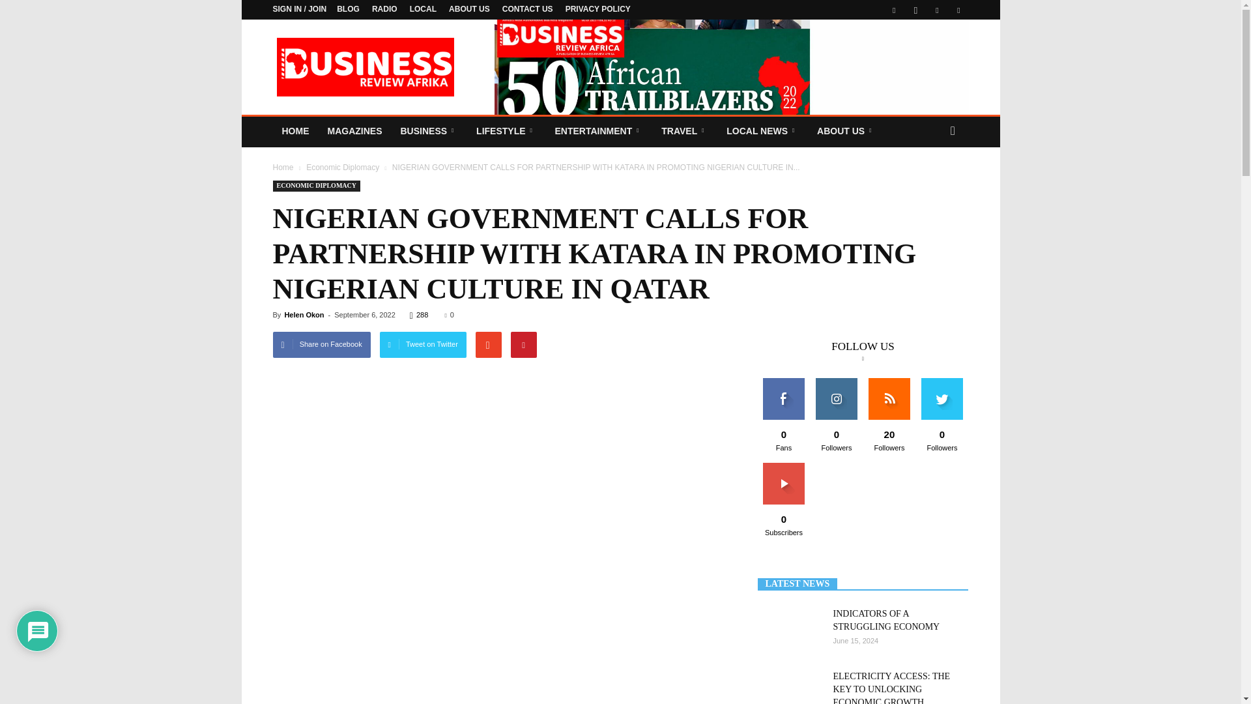 The width and height of the screenshot is (1251, 704). What do you see at coordinates (894, 10) in the screenshot?
I see `Facebook` at bounding box center [894, 10].